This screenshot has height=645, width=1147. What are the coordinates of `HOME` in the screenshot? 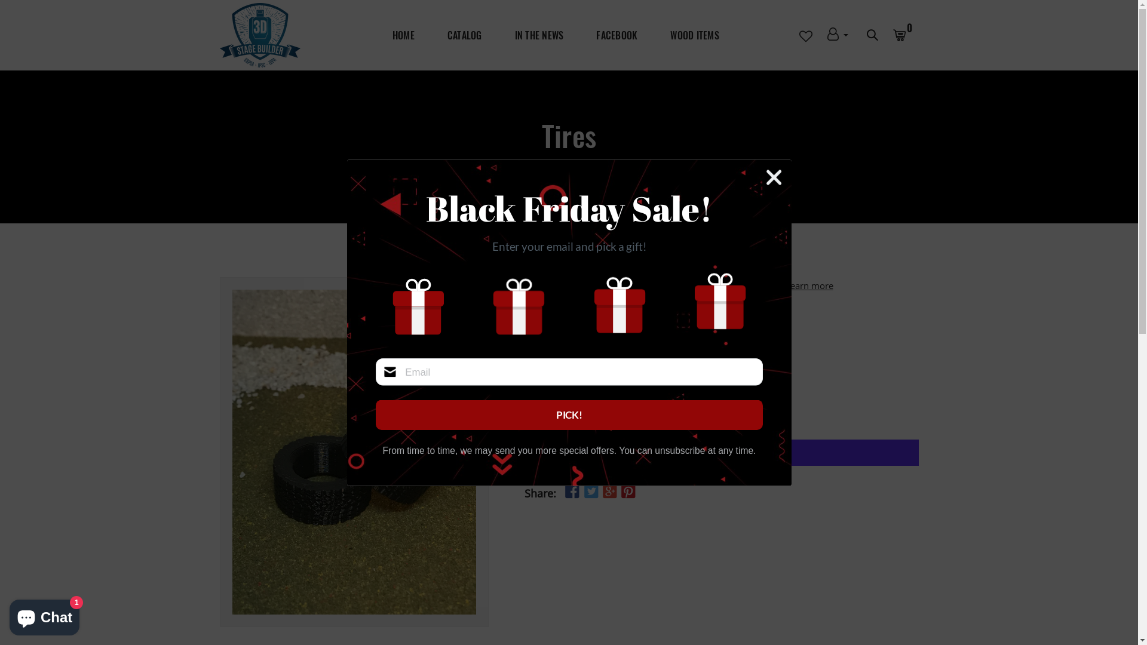 It's located at (404, 35).